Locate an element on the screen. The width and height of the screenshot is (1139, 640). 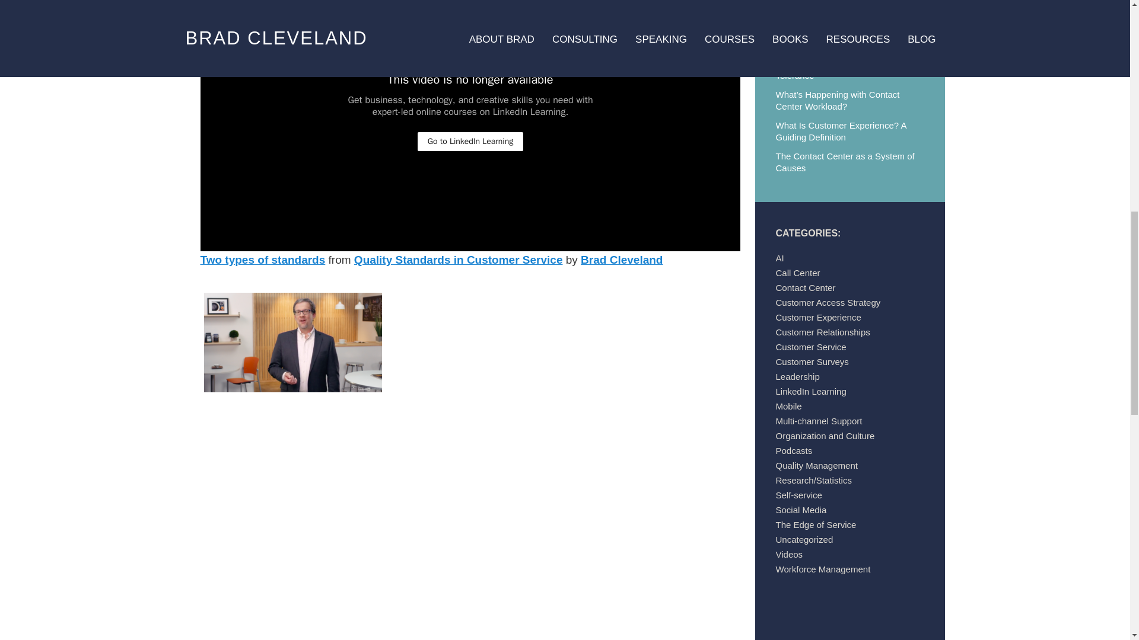
Customer Access Strategy is located at coordinates (828, 302).